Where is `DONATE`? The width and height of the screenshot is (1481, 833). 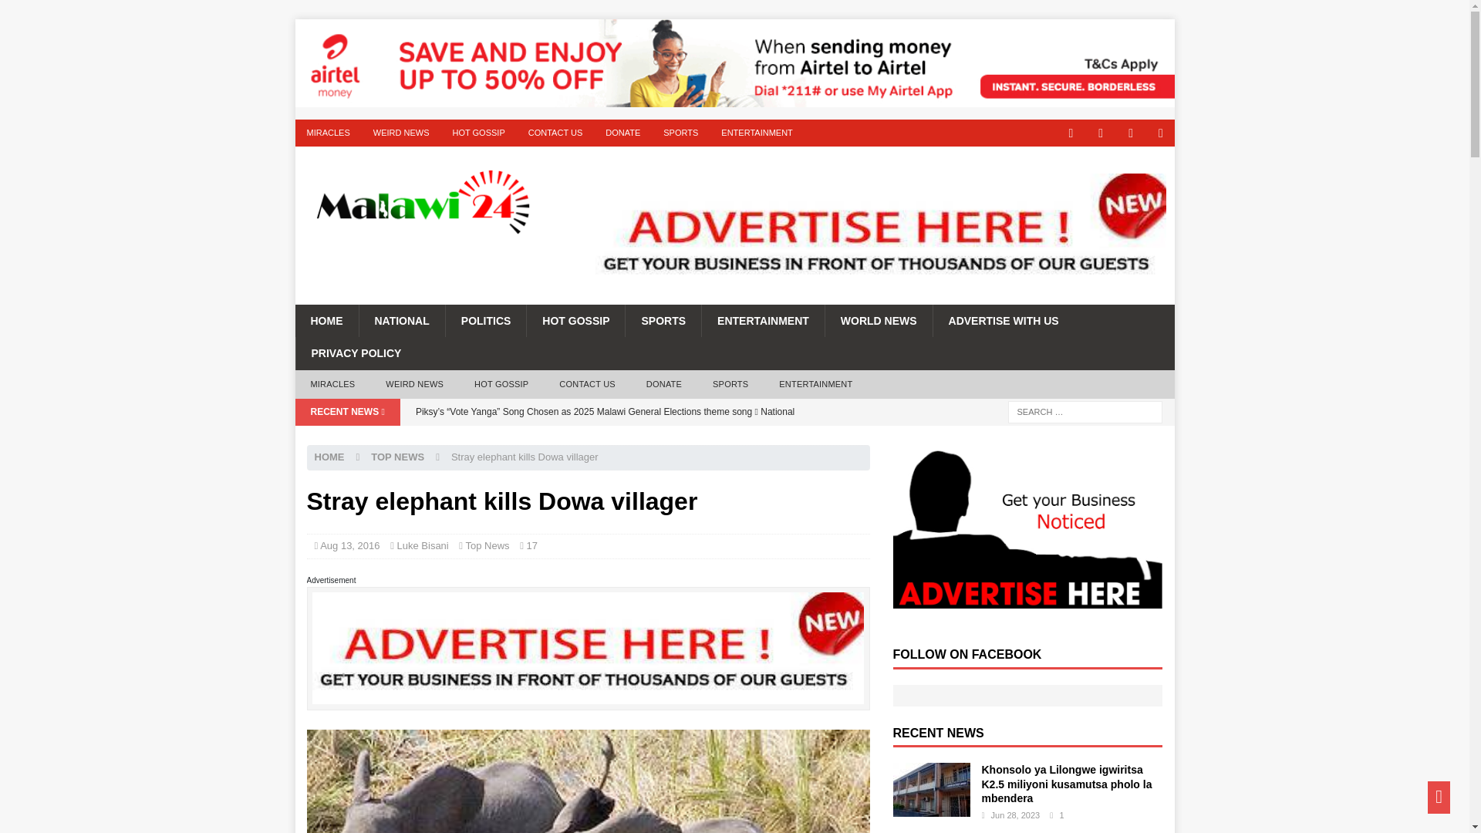 DONATE is located at coordinates (622, 133).